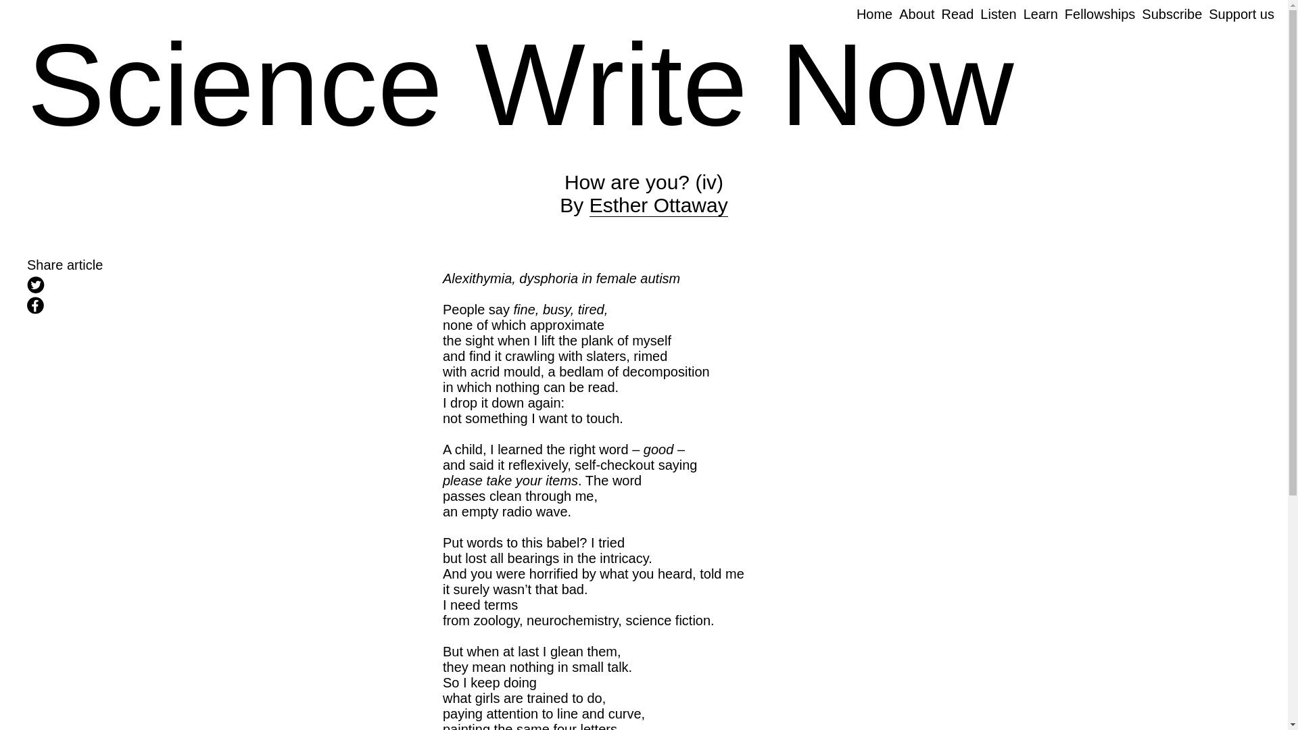 The image size is (1298, 730). I want to click on Home, so click(1241, 14).